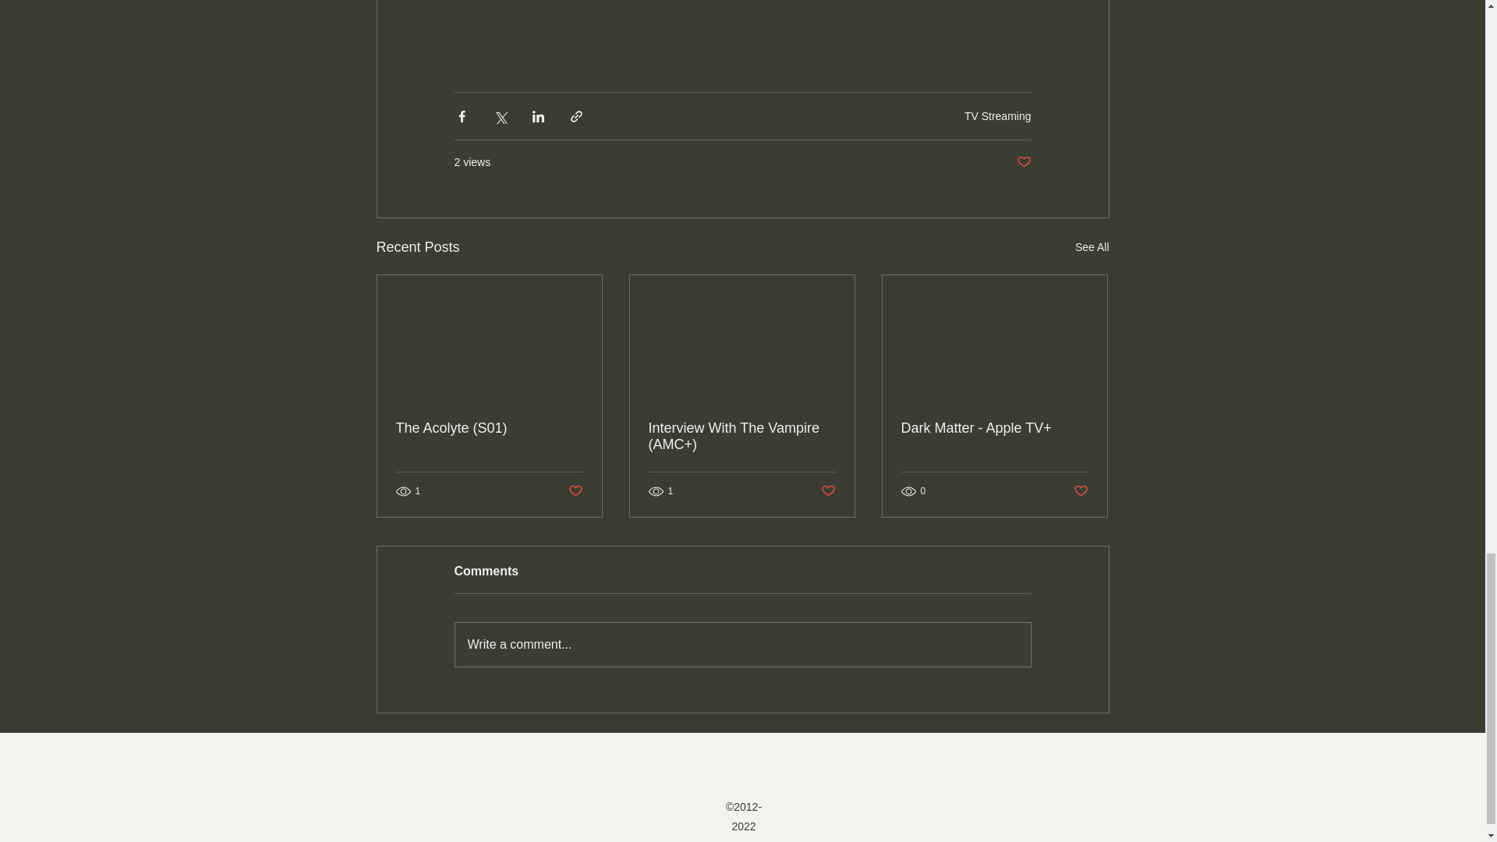 The height and width of the screenshot is (842, 1497). I want to click on TV Streaming, so click(997, 115).